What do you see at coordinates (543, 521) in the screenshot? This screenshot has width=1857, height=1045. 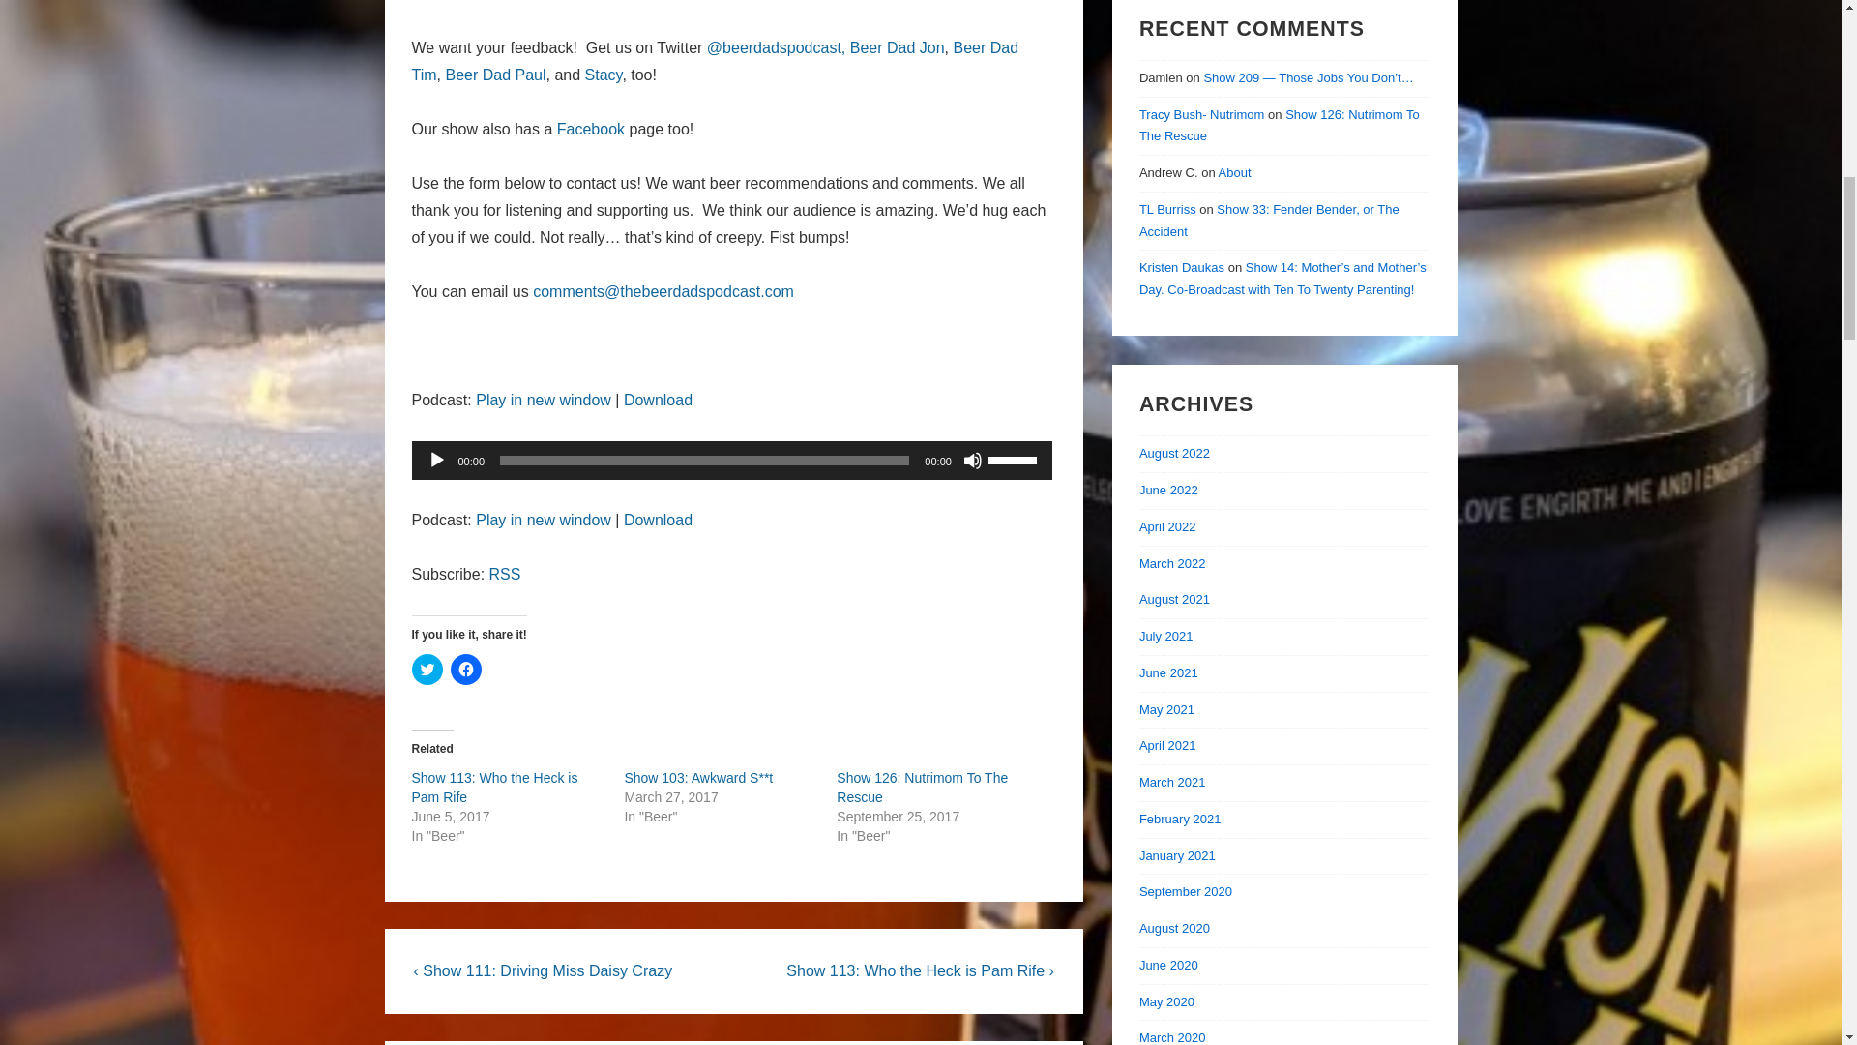 I see `Play in new window` at bounding box center [543, 521].